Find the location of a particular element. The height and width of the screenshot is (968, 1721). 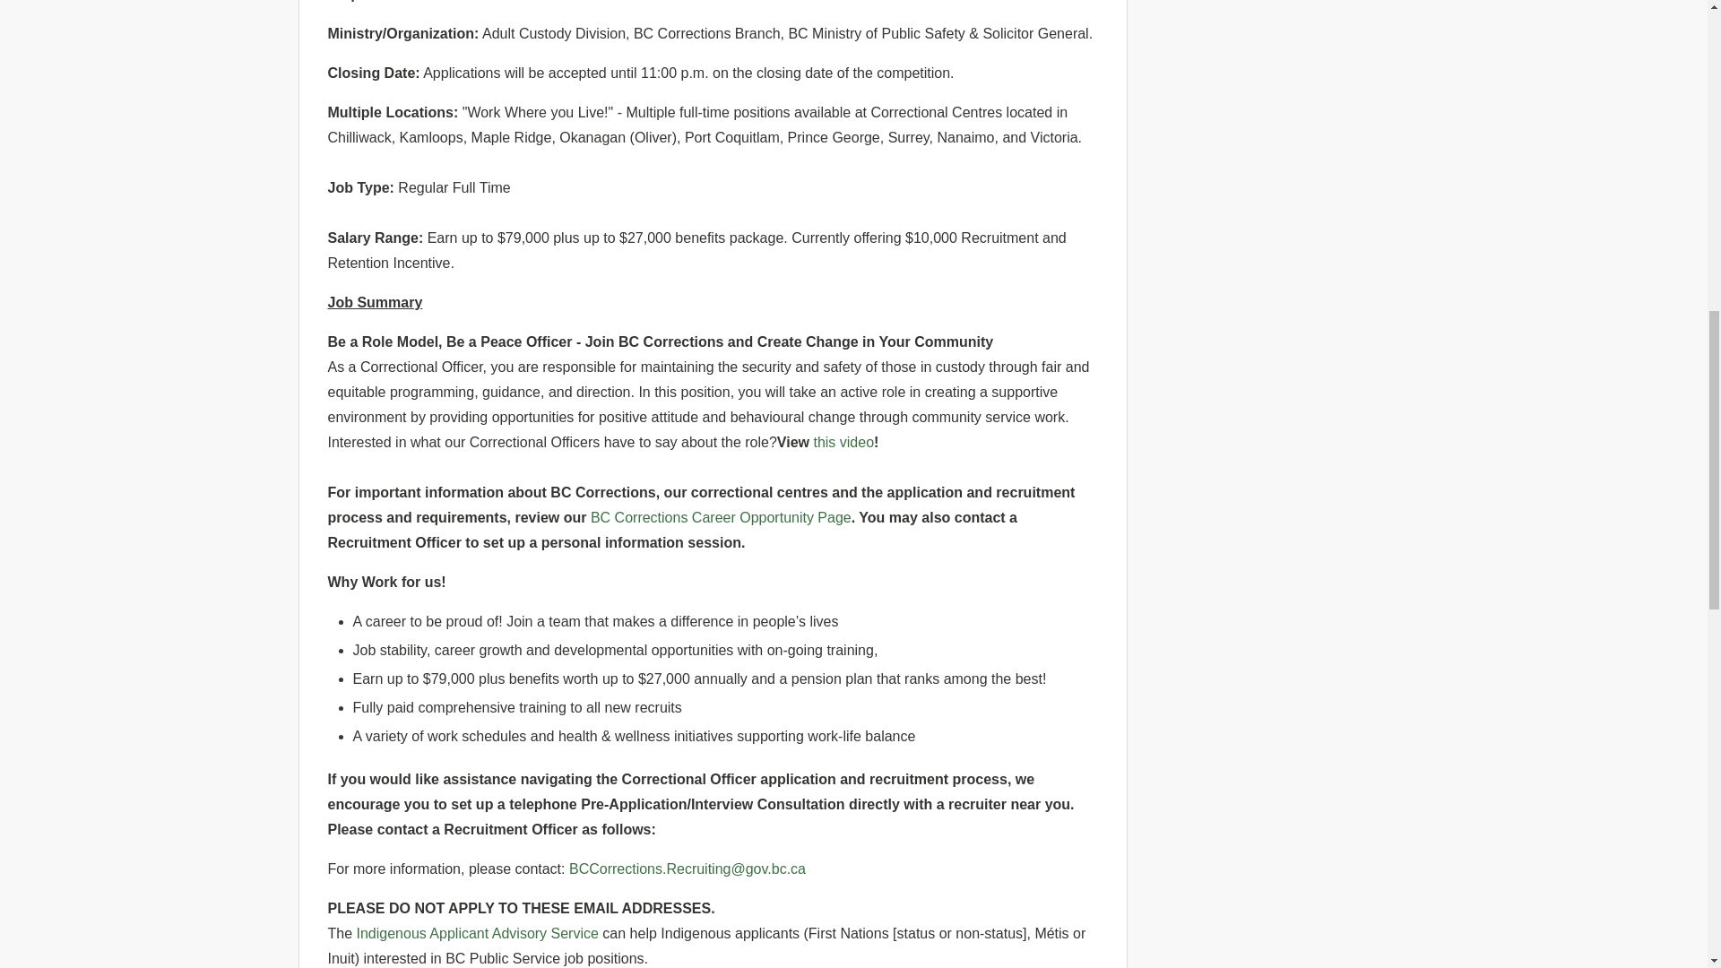

this video is located at coordinates (843, 442).